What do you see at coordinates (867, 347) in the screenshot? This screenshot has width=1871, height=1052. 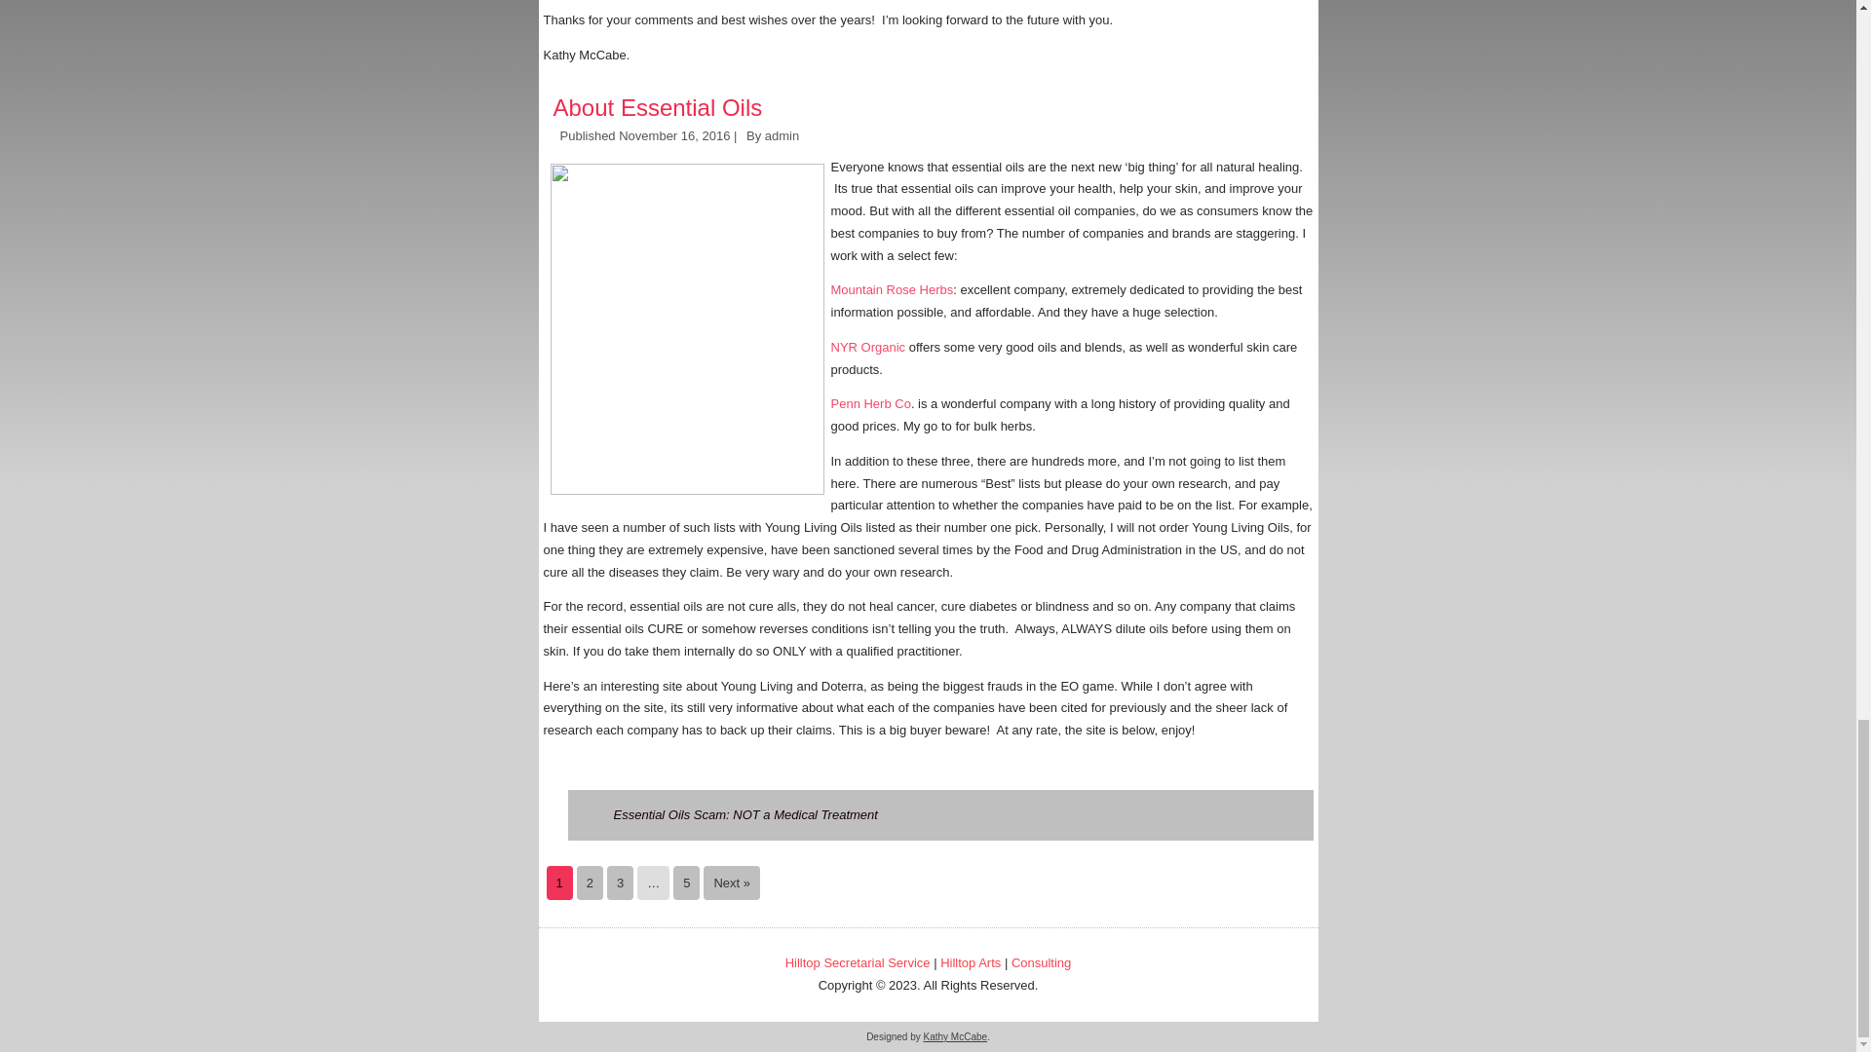 I see `NYR Organic` at bounding box center [867, 347].